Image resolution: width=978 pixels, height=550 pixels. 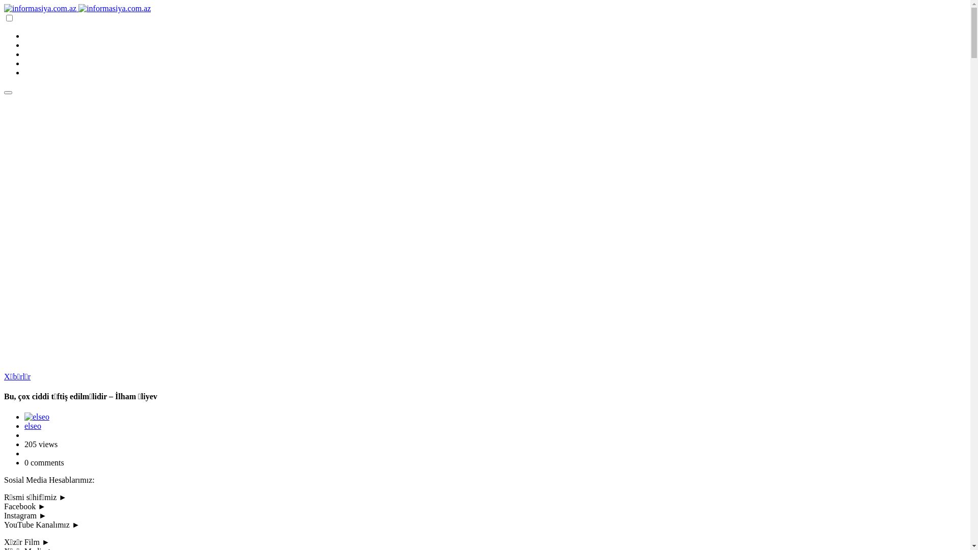 What do you see at coordinates (33, 426) in the screenshot?
I see `elseo` at bounding box center [33, 426].